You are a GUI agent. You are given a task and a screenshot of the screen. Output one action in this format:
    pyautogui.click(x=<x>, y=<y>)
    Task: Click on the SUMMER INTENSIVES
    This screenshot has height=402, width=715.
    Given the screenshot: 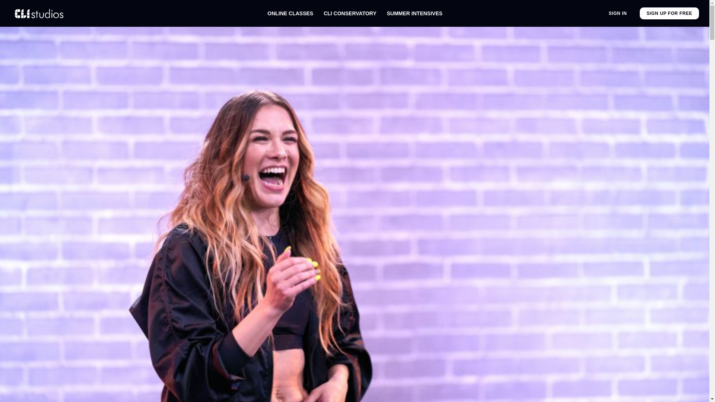 What is the action you would take?
    pyautogui.click(x=414, y=13)
    